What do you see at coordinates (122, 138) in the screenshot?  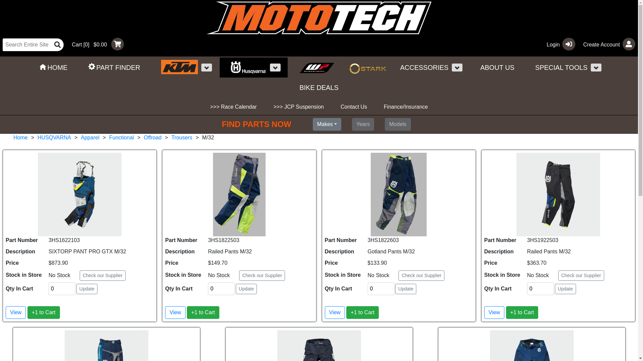 I see `Functional` at bounding box center [122, 138].